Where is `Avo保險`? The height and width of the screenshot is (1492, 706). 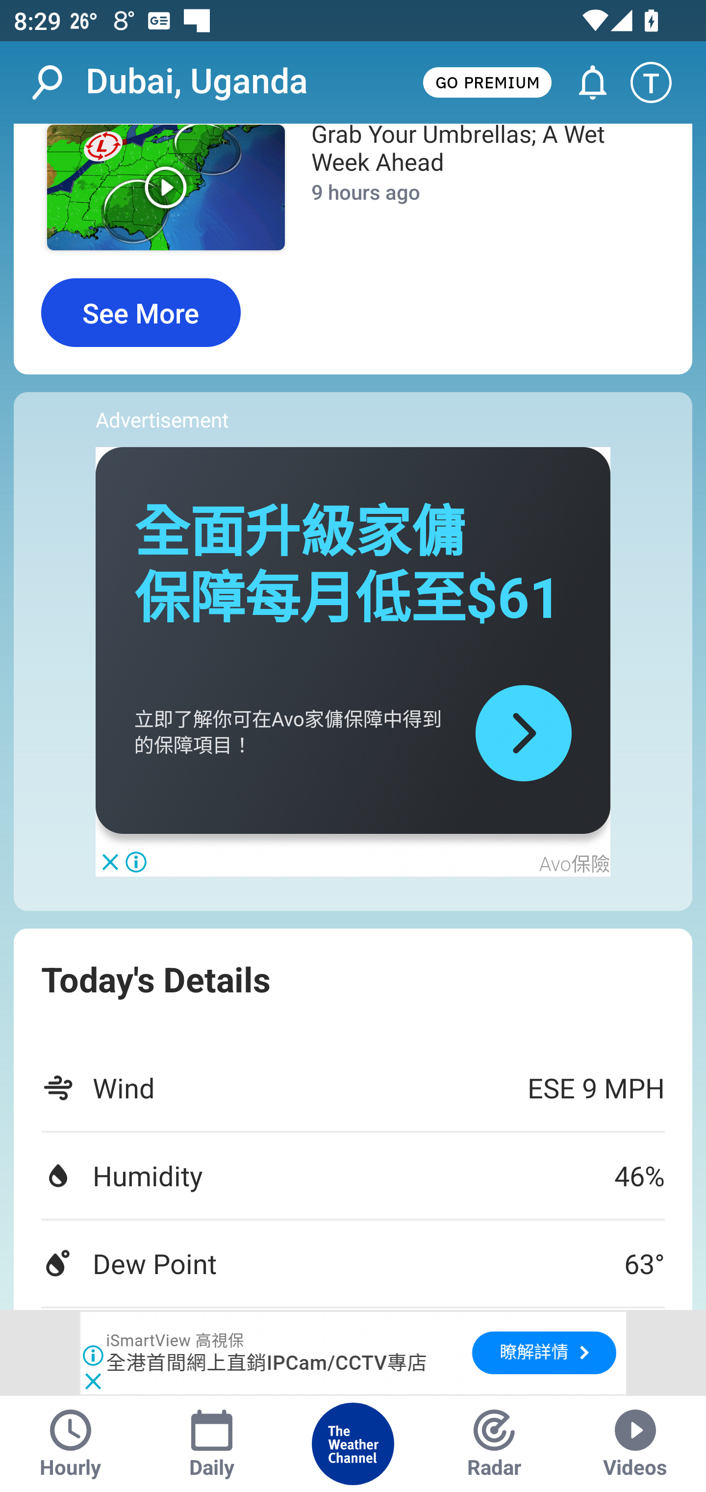
Avo保險 is located at coordinates (574, 864).